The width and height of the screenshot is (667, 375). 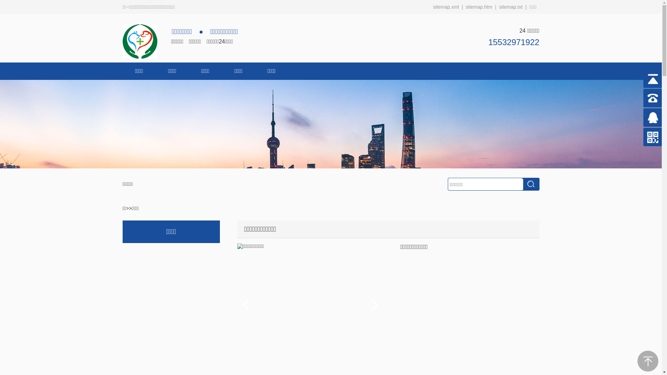 What do you see at coordinates (511, 7) in the screenshot?
I see `sitemap.txt` at bounding box center [511, 7].